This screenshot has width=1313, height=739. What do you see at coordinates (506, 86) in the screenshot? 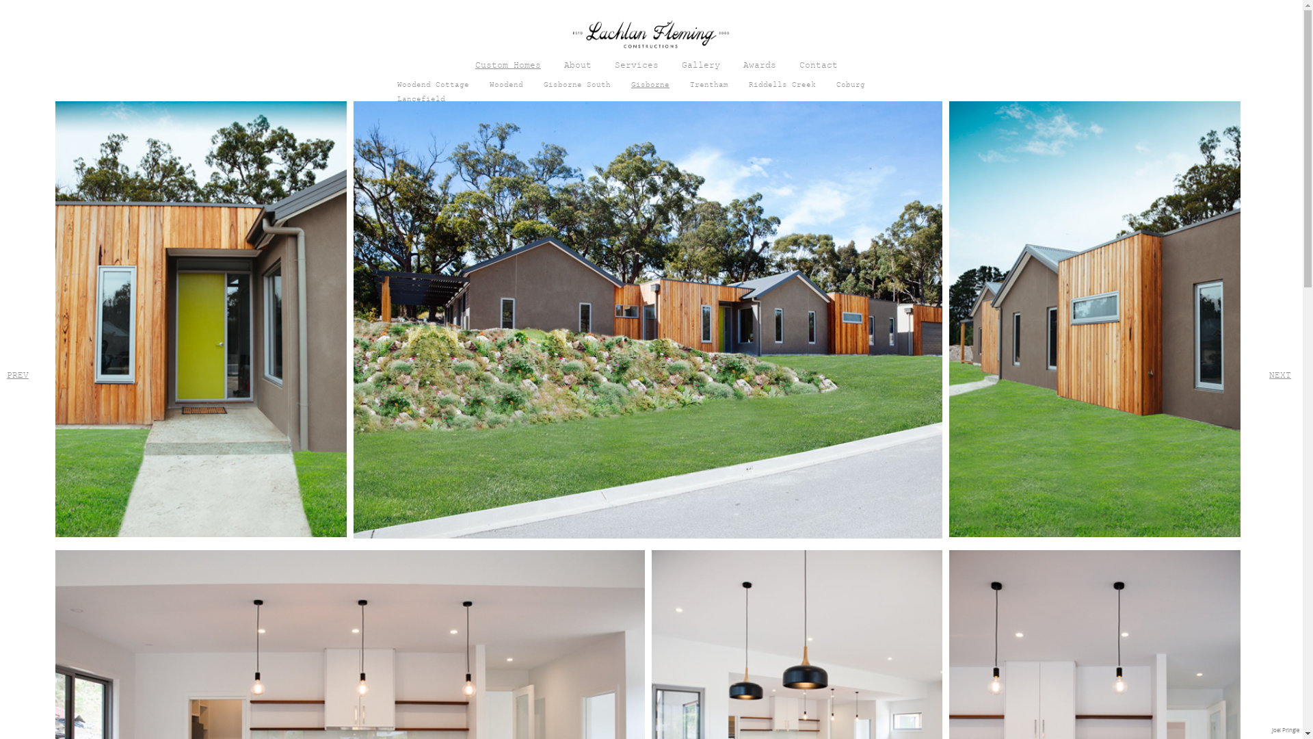
I see `Woodend` at bounding box center [506, 86].